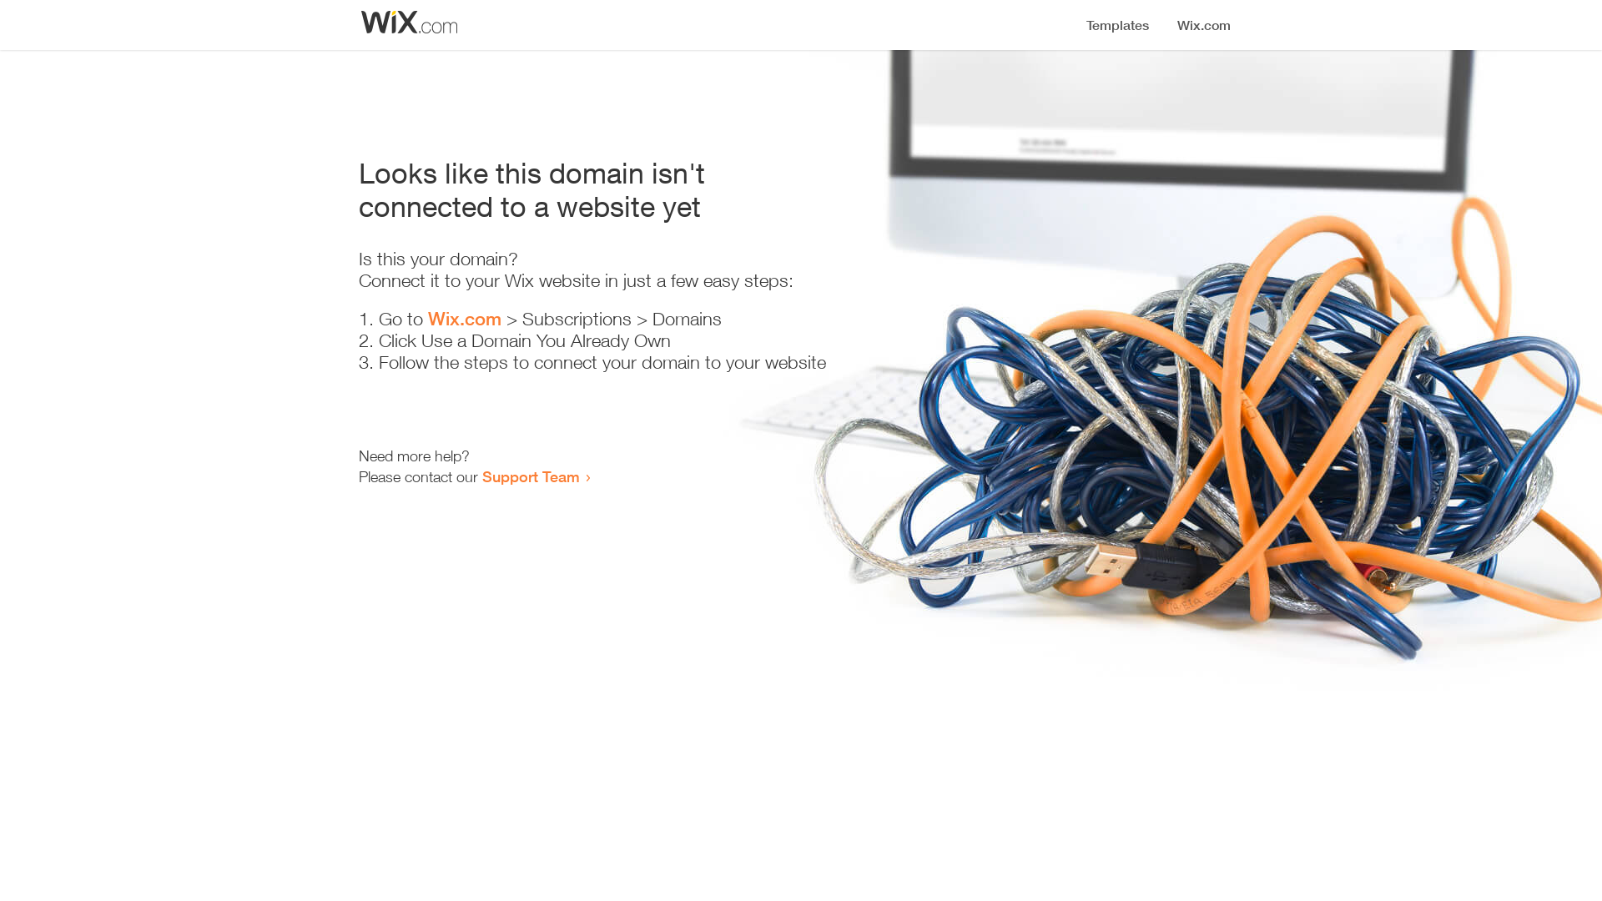 The image size is (1602, 901). I want to click on Wix.com, so click(465, 319).